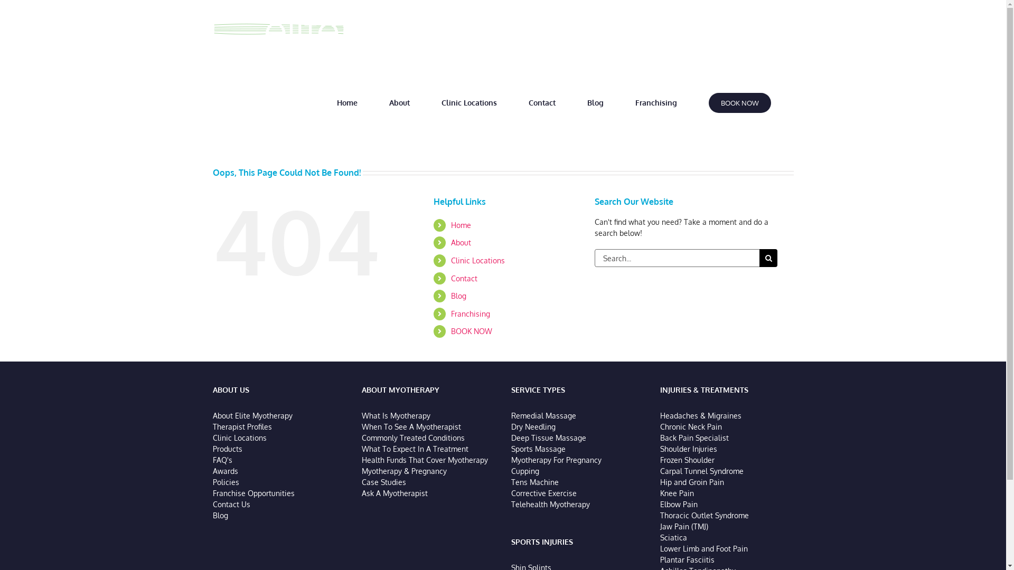 Image resolution: width=1014 pixels, height=570 pixels. I want to click on Hip and Groin Pain, so click(692, 482).